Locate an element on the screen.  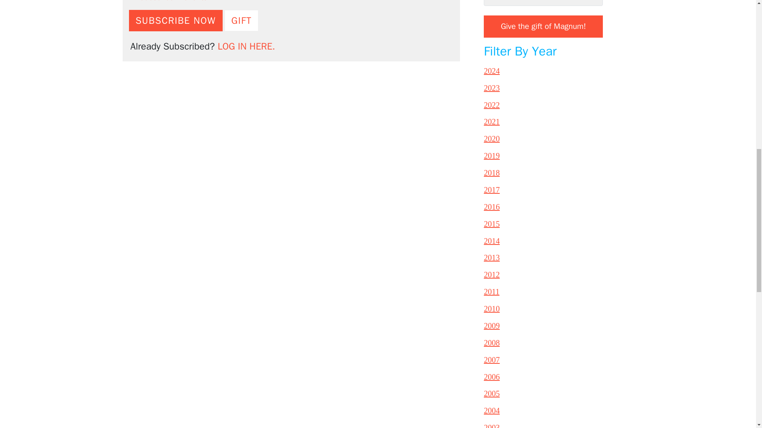
2011 is located at coordinates (491, 292).